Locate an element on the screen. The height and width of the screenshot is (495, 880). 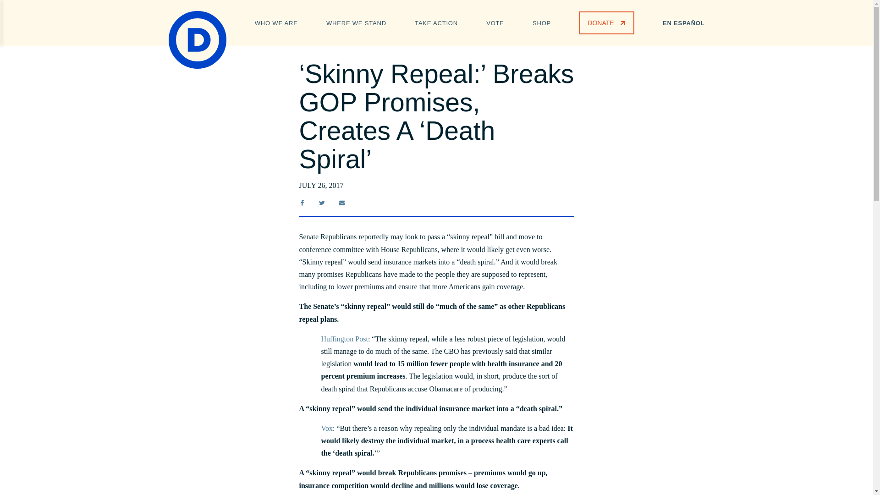
facebook is located at coordinates (302, 203).